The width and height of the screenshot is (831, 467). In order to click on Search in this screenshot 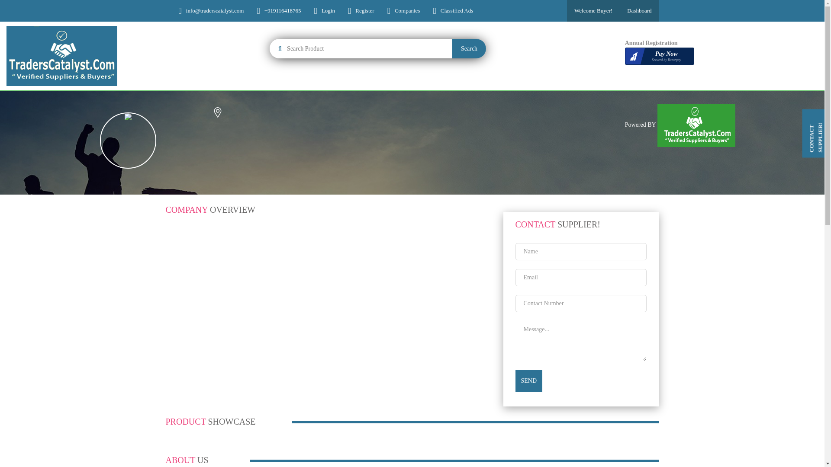, I will do `click(469, 48)`.